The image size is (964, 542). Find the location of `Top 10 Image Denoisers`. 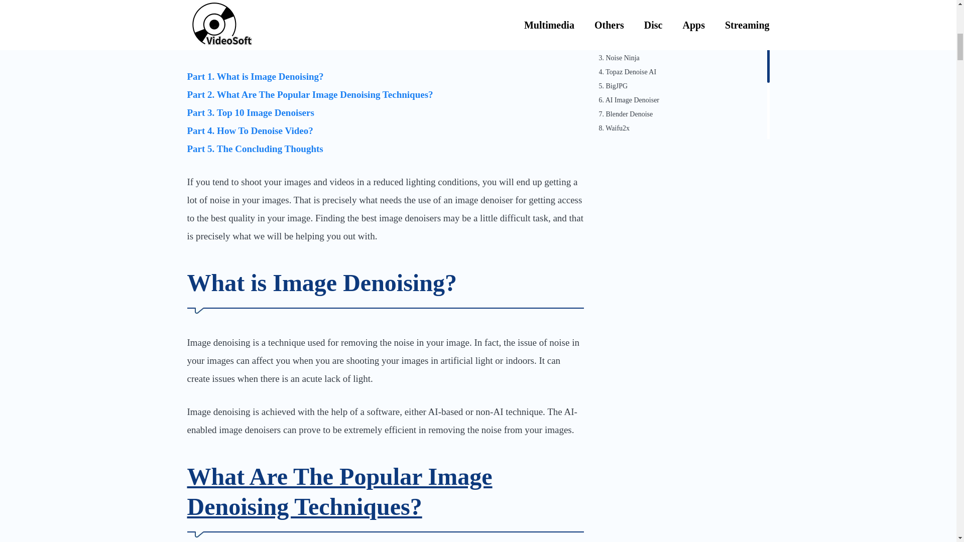

Top 10 Image Denoisers is located at coordinates (682, 1).